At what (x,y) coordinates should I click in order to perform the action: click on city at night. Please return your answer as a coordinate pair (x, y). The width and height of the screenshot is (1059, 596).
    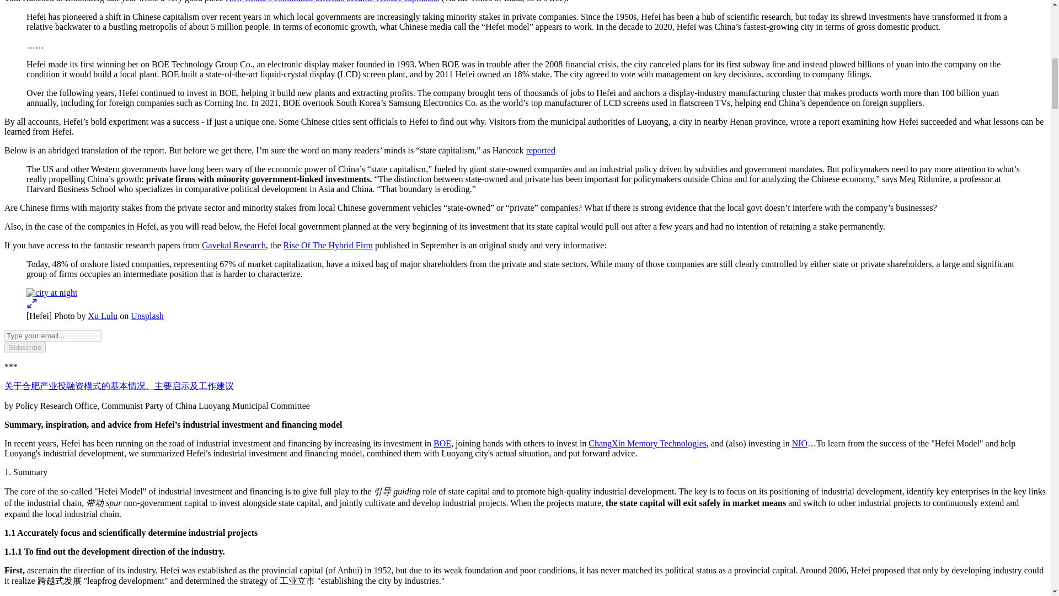
    Looking at the image, I should click on (52, 292).